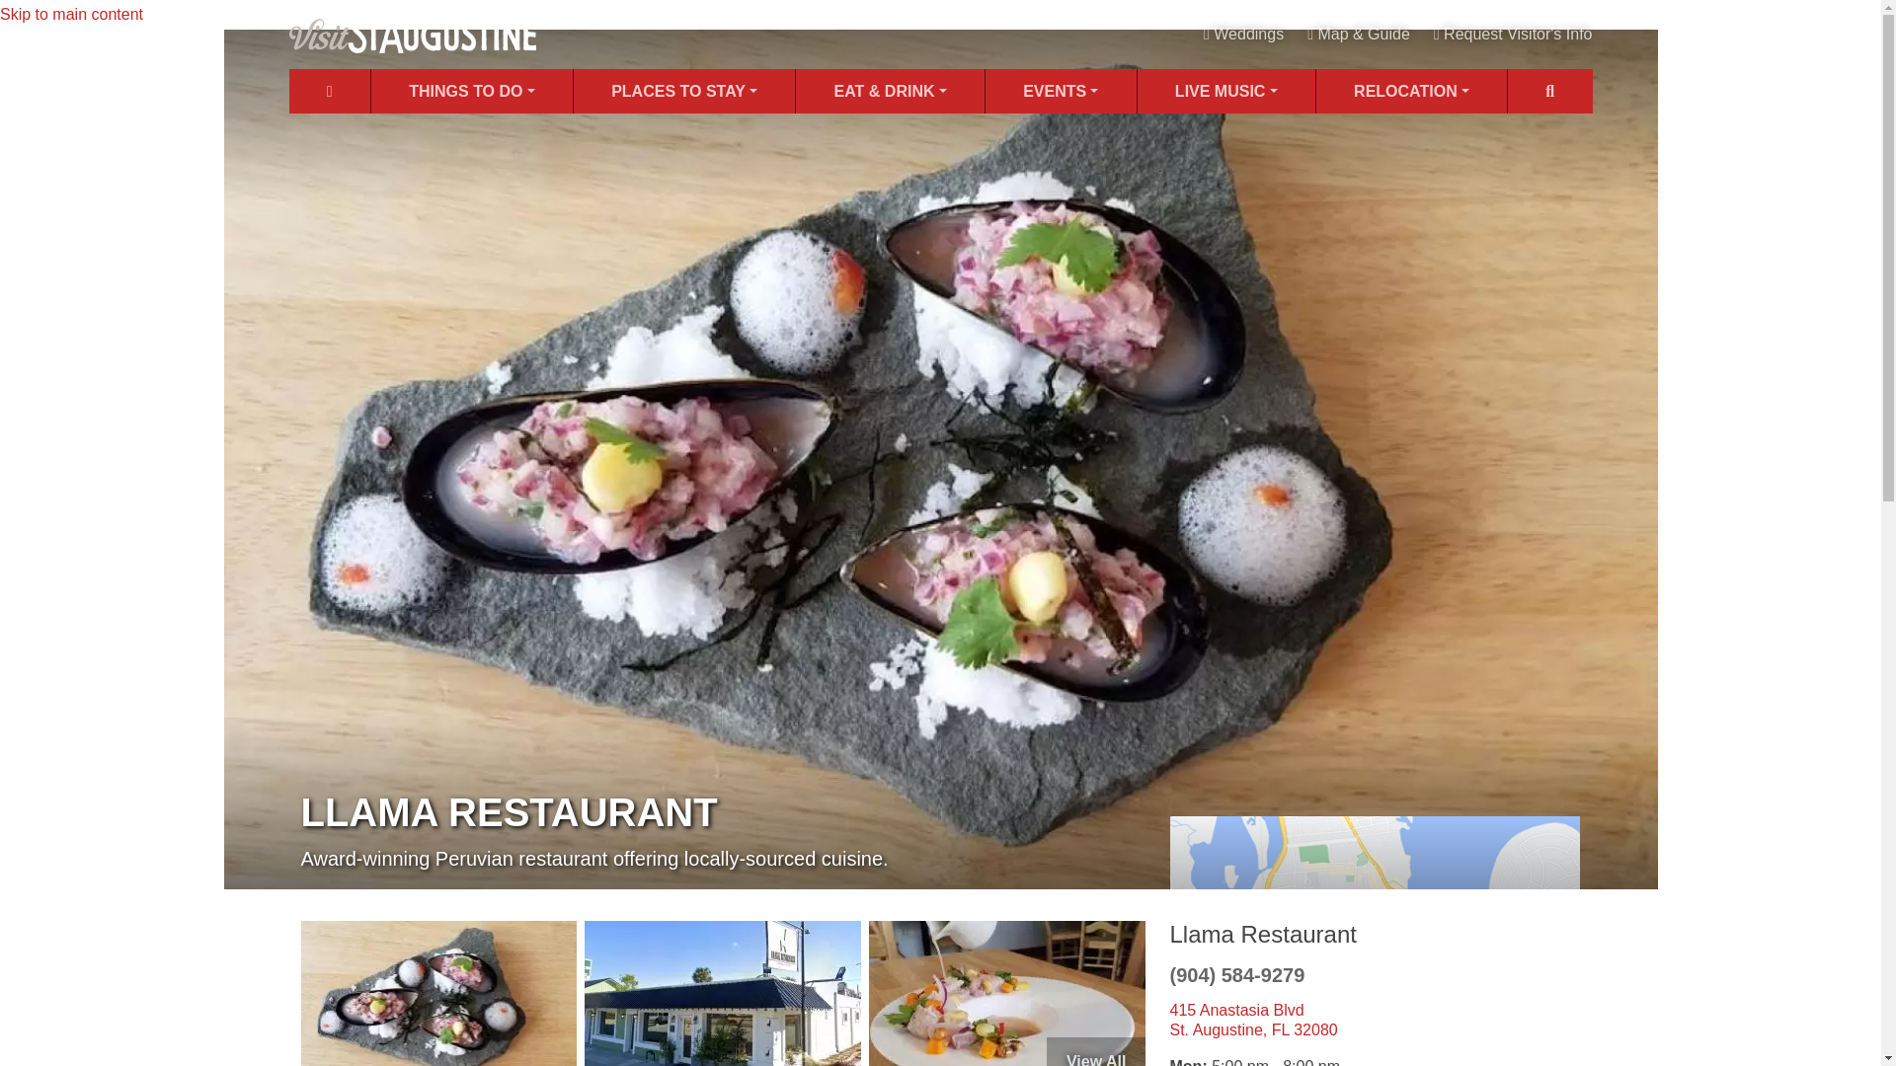 The width and height of the screenshot is (1896, 1066). Describe the element at coordinates (722, 993) in the screenshot. I see `The exterior for Llama on A1A in St. Augustine.` at that location.